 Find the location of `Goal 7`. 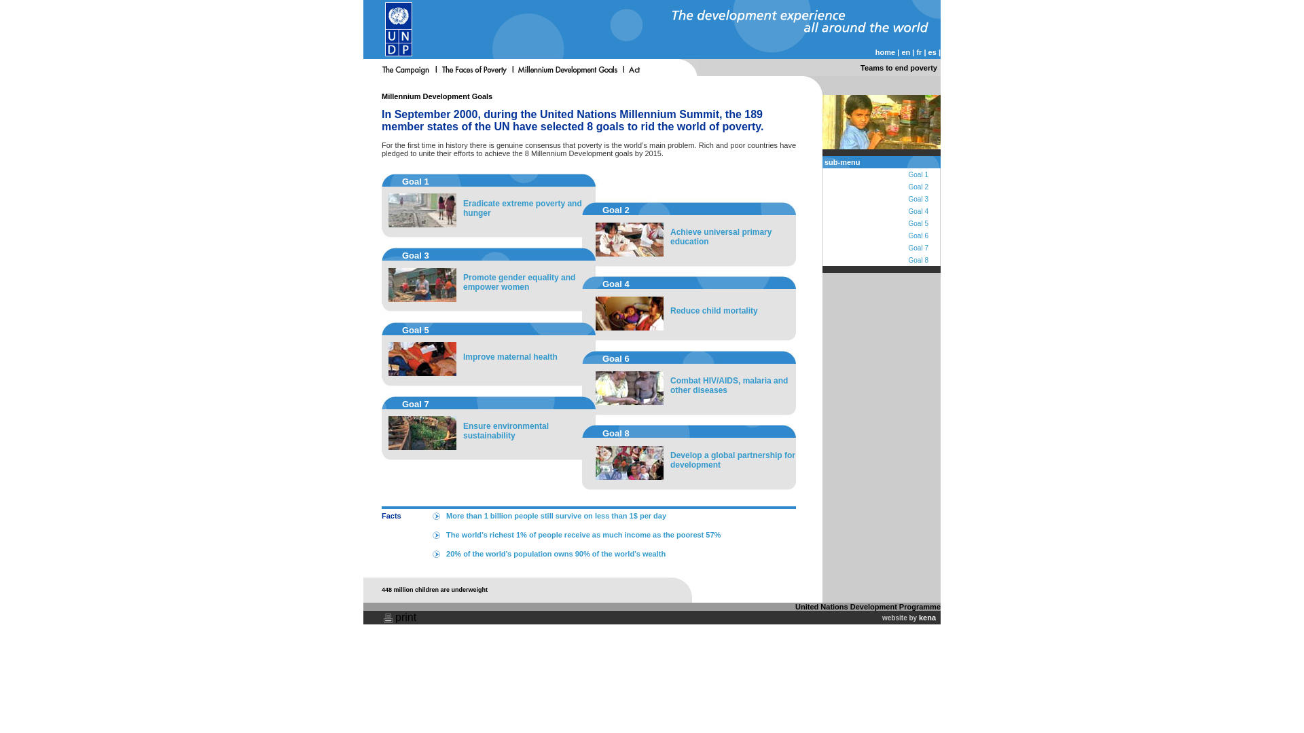

Goal 7 is located at coordinates (918, 248).